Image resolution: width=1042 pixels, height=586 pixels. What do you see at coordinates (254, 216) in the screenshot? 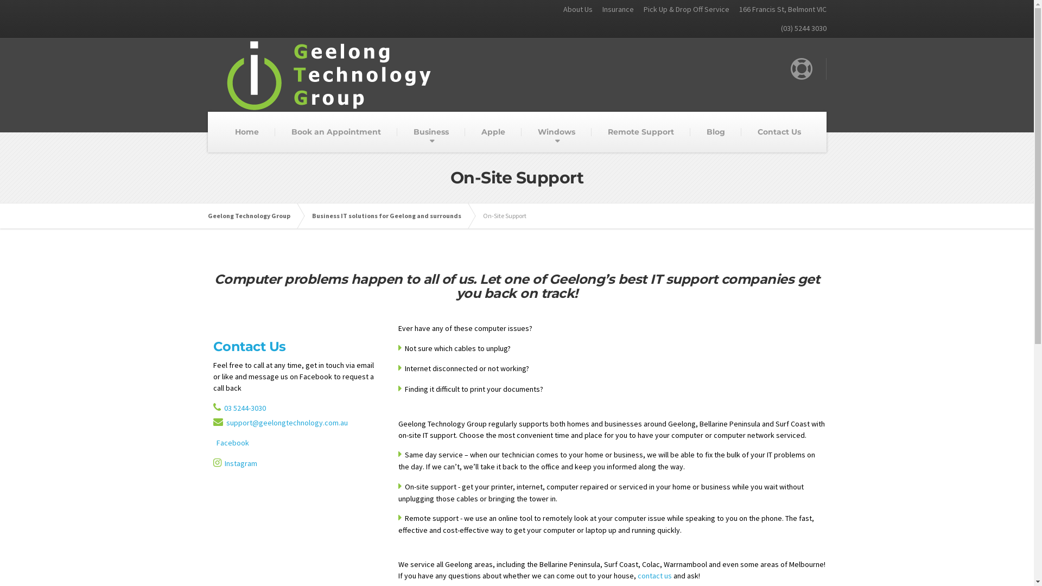
I see `Geelong Technology Group` at bounding box center [254, 216].